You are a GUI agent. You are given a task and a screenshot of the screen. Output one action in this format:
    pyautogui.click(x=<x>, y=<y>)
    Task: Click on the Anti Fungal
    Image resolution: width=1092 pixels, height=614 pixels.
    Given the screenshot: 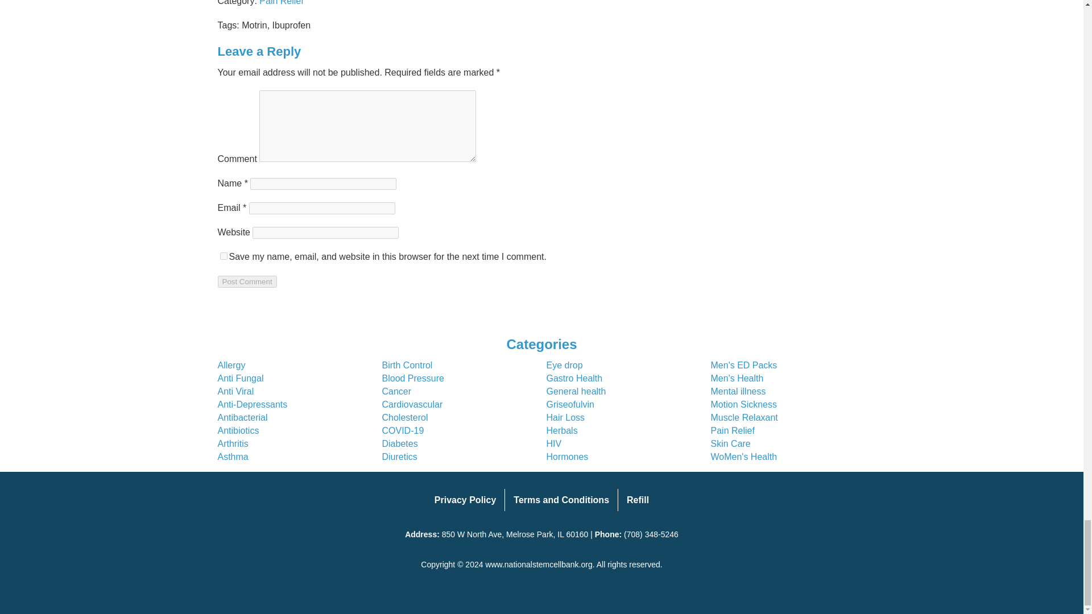 What is the action you would take?
    pyautogui.click(x=240, y=377)
    